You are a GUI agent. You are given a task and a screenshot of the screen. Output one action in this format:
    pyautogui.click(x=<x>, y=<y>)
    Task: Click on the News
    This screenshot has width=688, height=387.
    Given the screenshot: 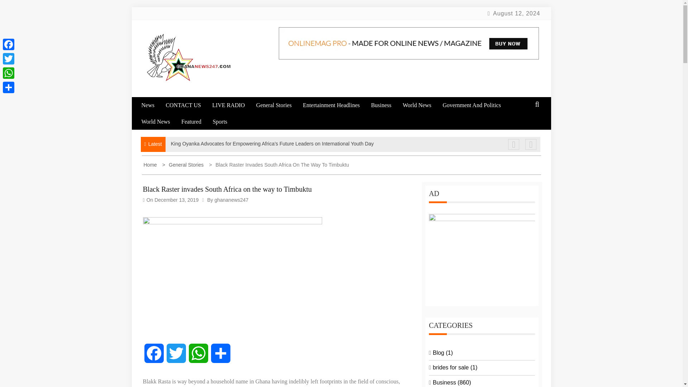 What is the action you would take?
    pyautogui.click(x=152, y=105)
    